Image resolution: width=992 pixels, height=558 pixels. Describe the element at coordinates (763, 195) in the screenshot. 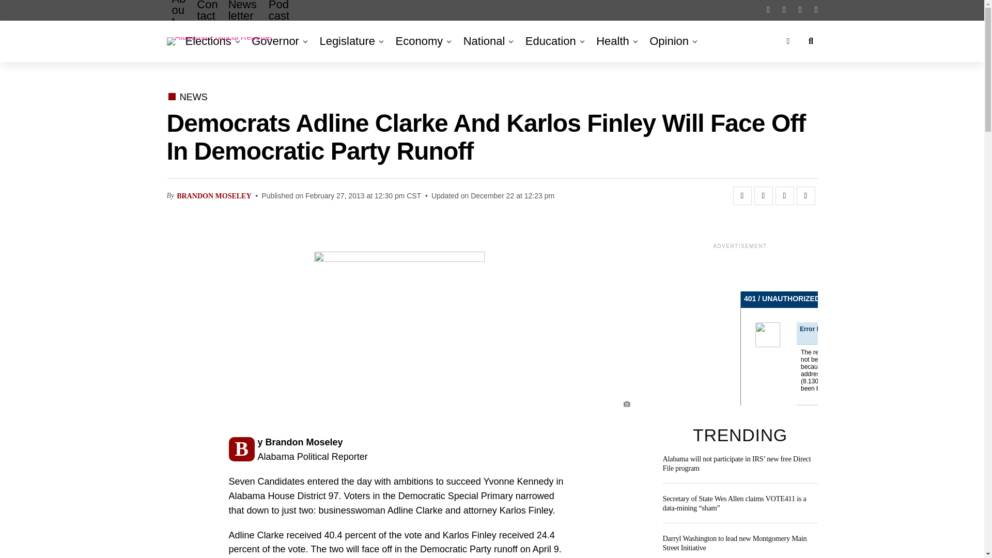

I see `Tweet This Post` at that location.